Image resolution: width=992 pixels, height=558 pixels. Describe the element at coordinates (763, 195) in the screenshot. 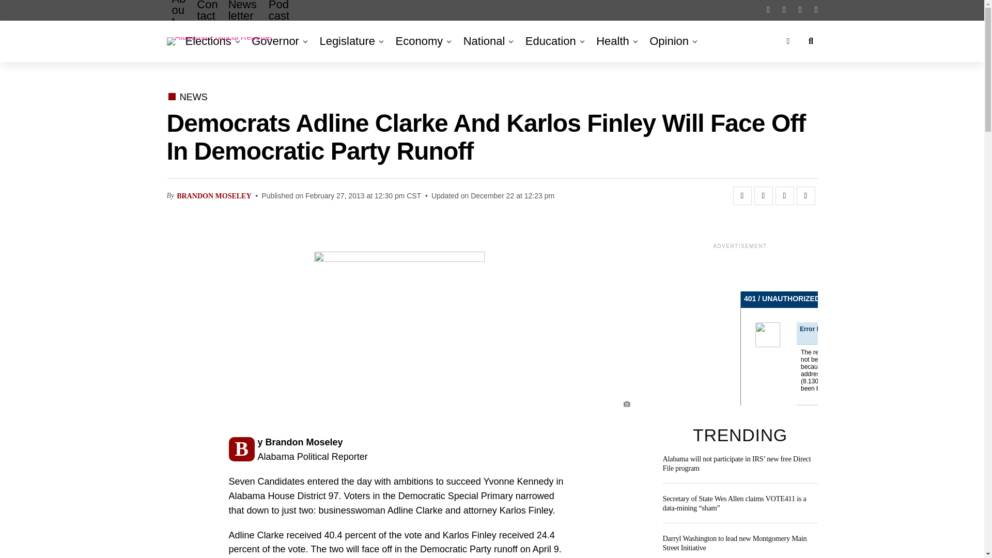

I see `Tweet This Post` at that location.